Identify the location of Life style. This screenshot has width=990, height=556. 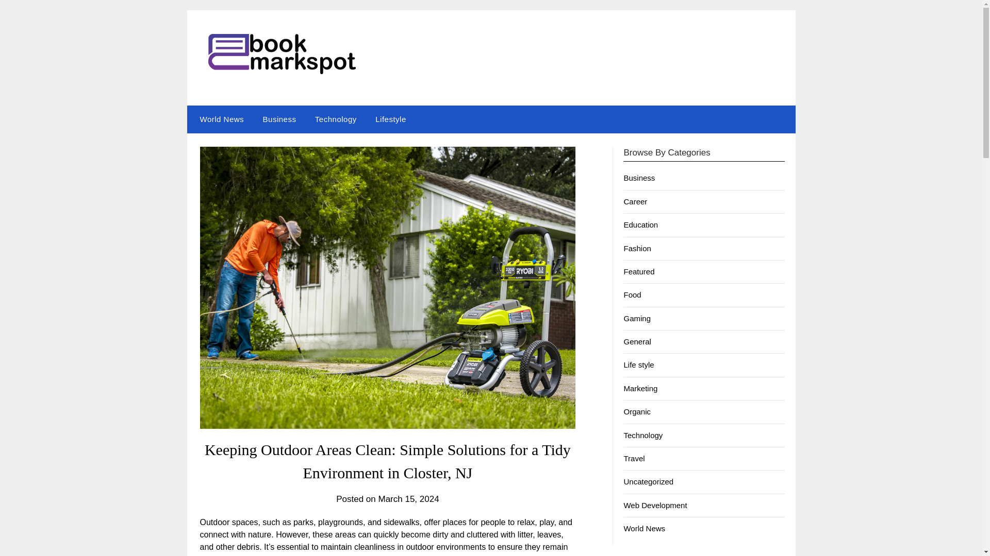
(638, 364).